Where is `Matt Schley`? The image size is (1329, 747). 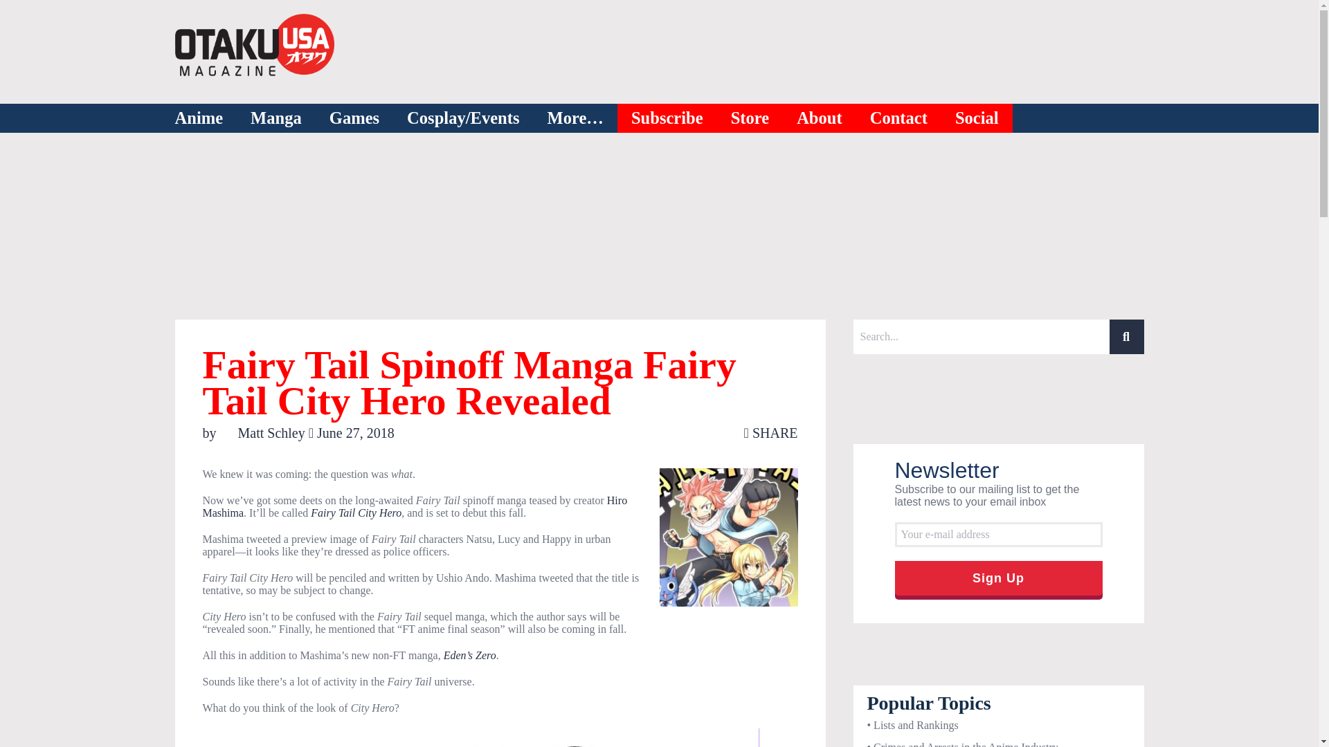
Matt Schley is located at coordinates (263, 433).